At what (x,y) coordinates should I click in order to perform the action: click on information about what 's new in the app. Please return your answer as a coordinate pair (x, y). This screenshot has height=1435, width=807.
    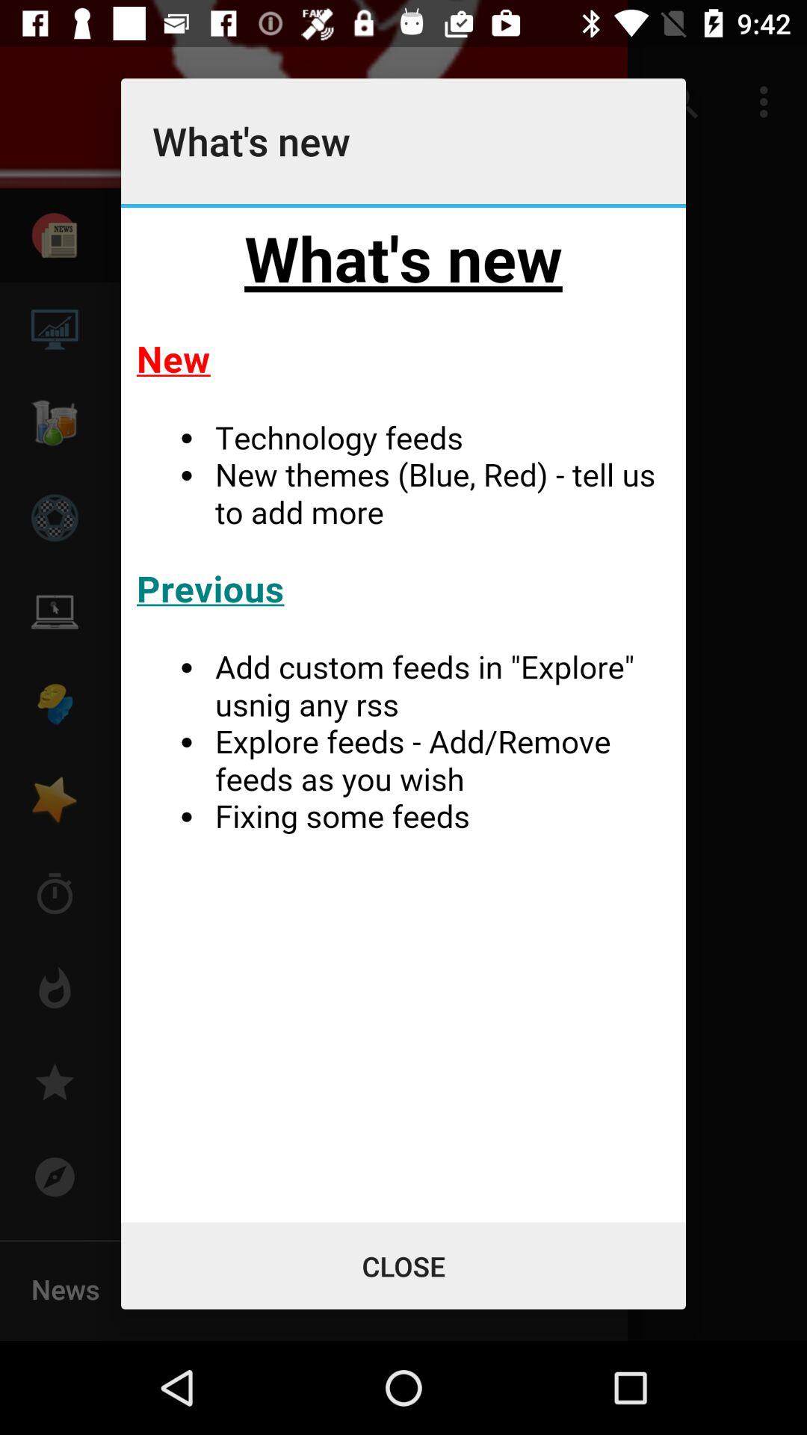
    Looking at the image, I should click on (403, 715).